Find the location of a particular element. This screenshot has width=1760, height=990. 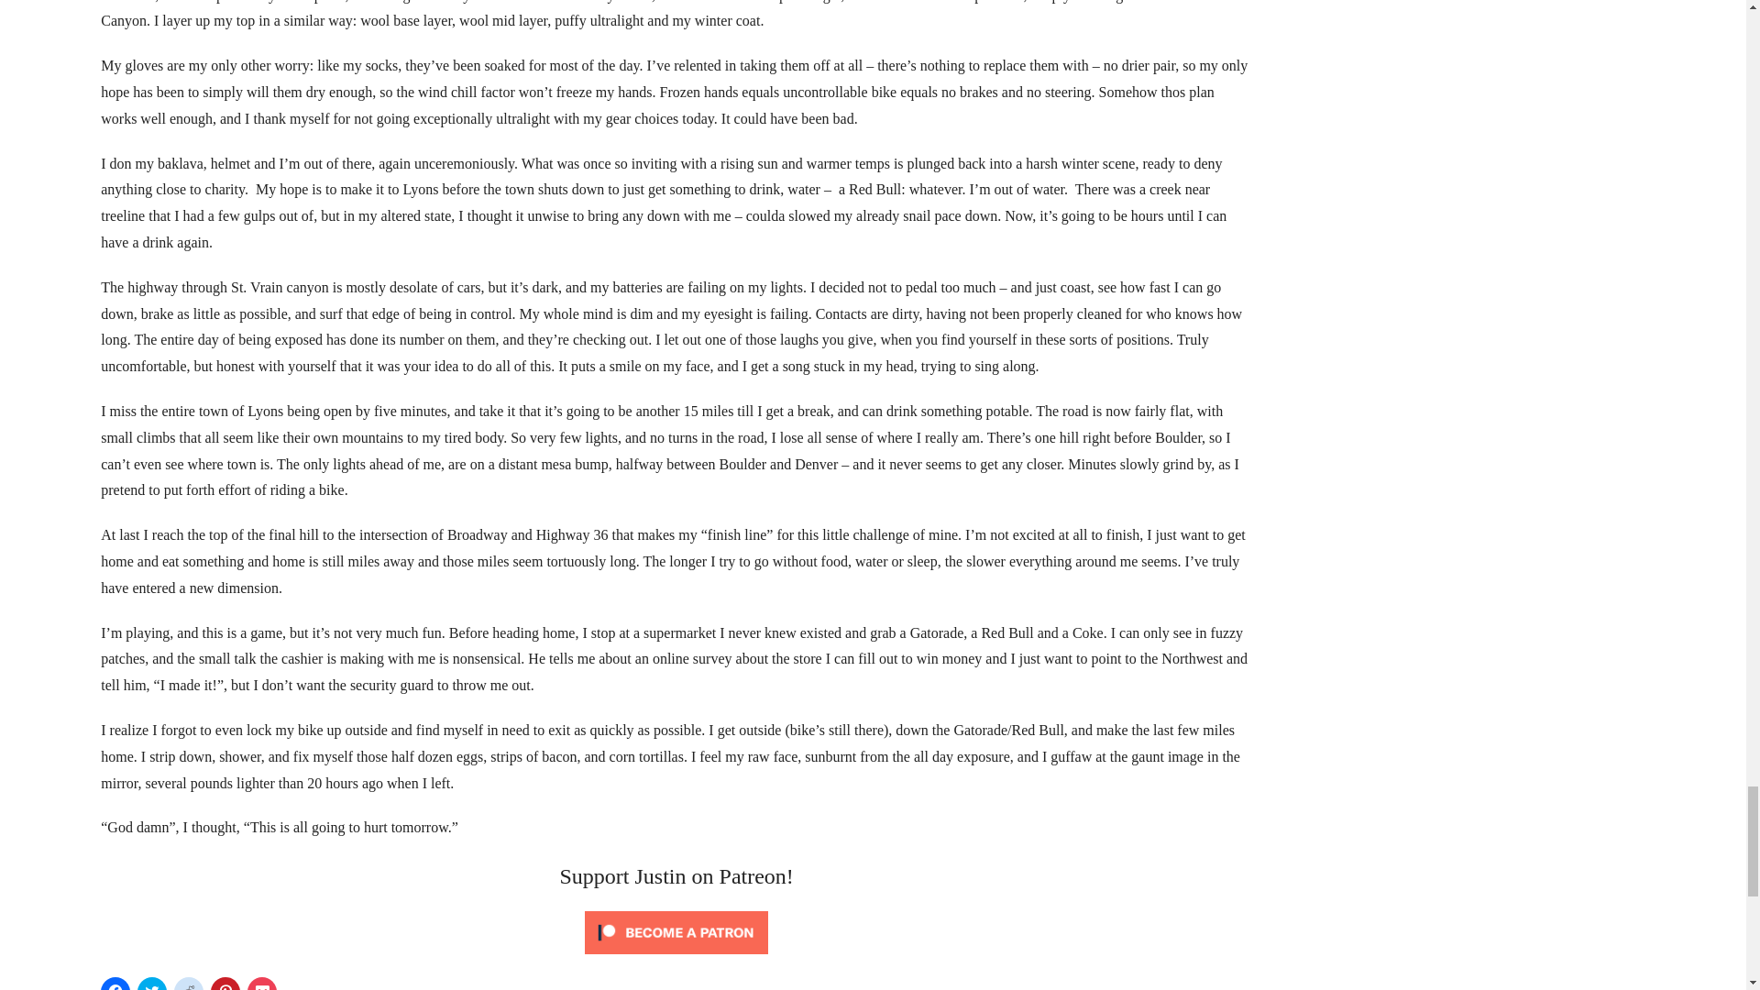

Click to share on Twitter is located at coordinates (152, 983).